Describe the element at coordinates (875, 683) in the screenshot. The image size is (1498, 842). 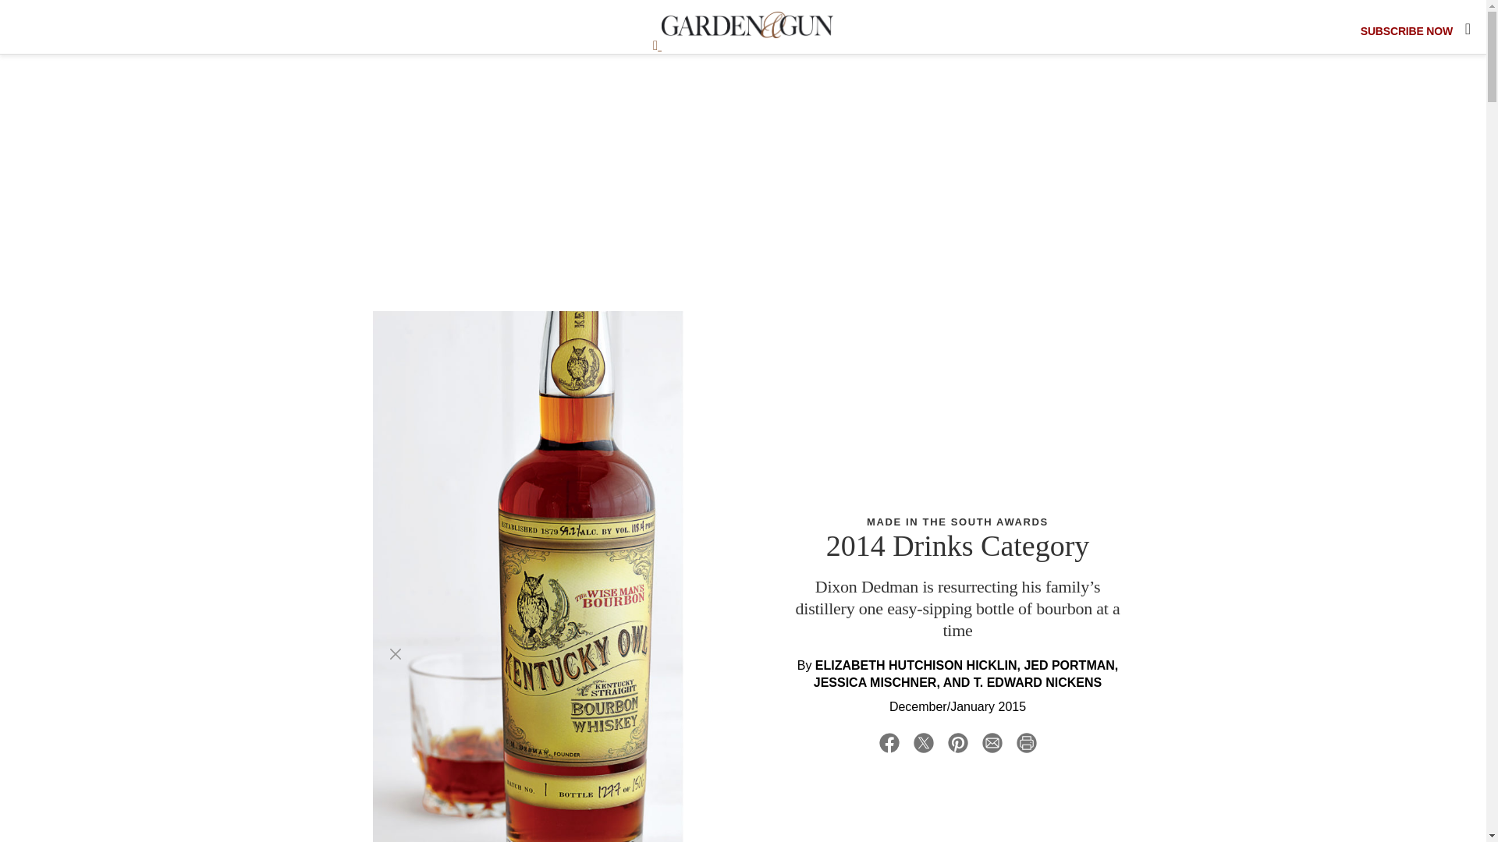
I see `JESSICA MISCHNER` at that location.